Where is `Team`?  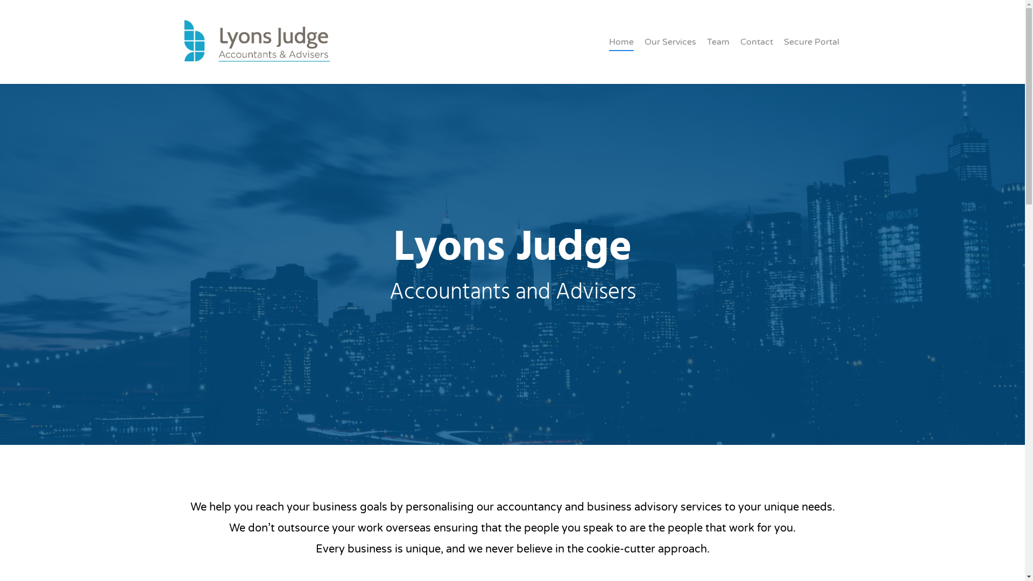
Team is located at coordinates (718, 49).